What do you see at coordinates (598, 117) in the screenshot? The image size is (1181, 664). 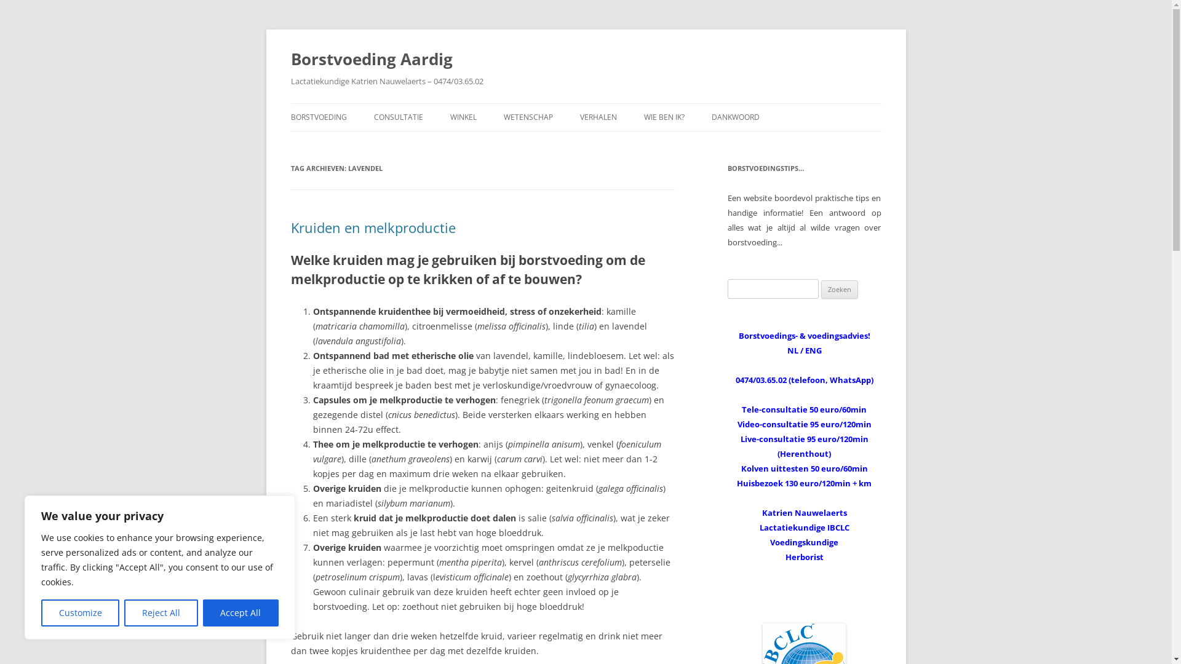 I see `VERHALEN` at bounding box center [598, 117].